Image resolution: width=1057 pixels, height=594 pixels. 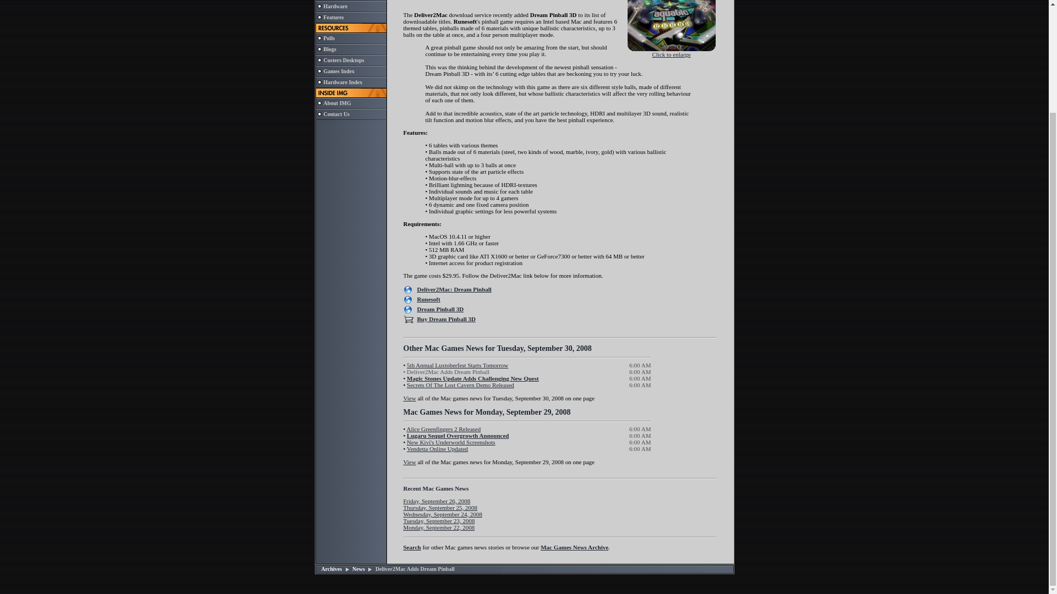 What do you see at coordinates (454, 289) in the screenshot?
I see `Deliver2Mac: Dream Pinball` at bounding box center [454, 289].